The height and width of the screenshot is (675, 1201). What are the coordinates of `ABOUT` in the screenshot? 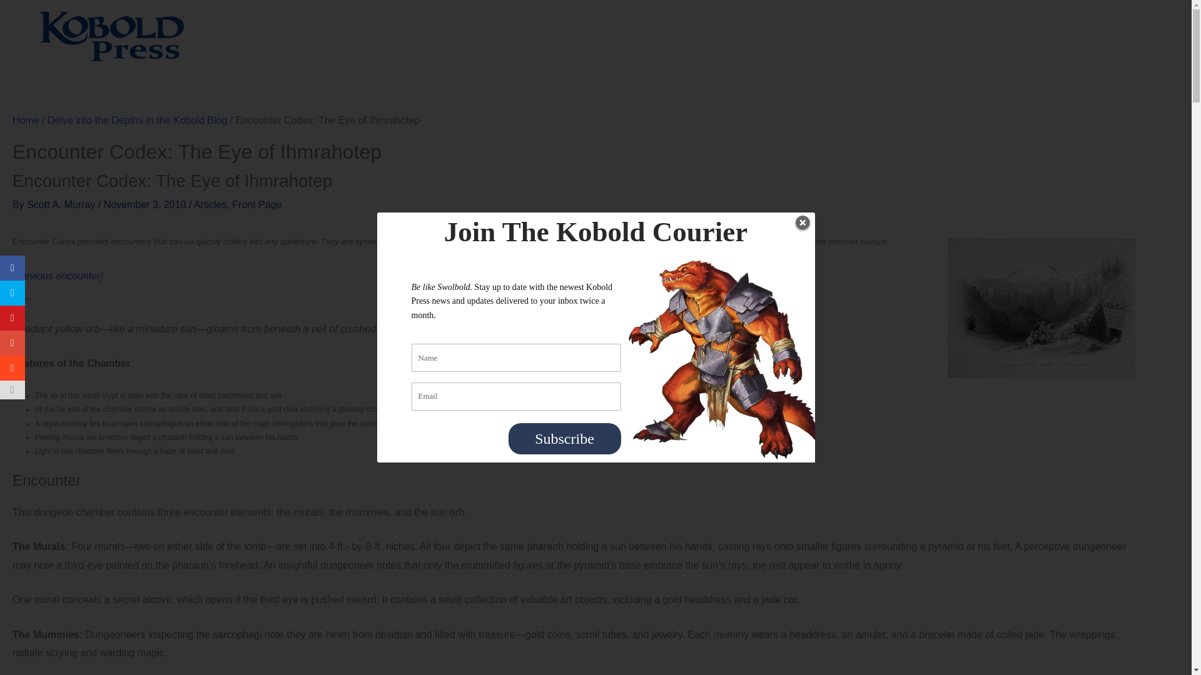 It's located at (983, 36).